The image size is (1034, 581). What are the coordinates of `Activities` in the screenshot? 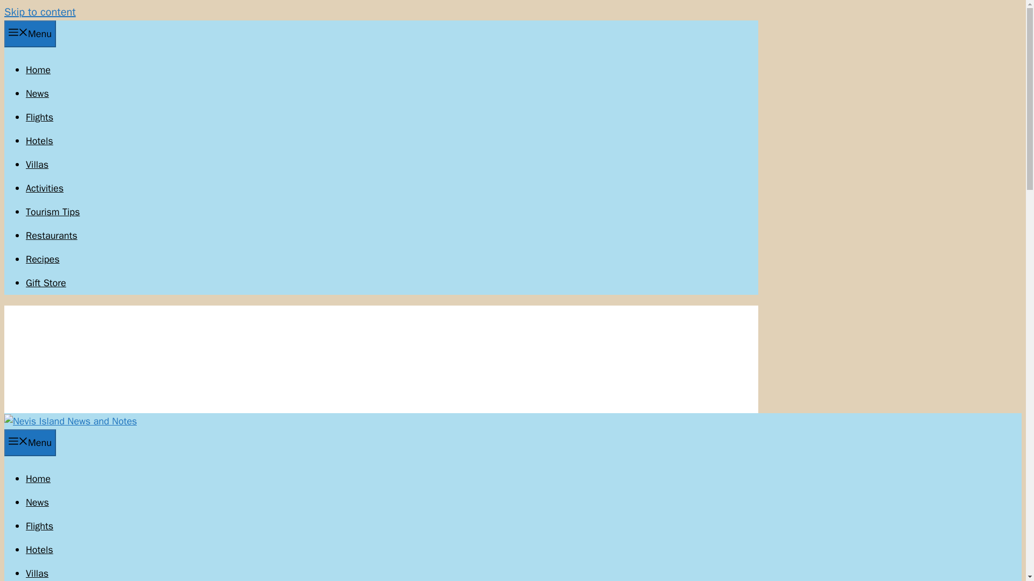 It's located at (44, 188).